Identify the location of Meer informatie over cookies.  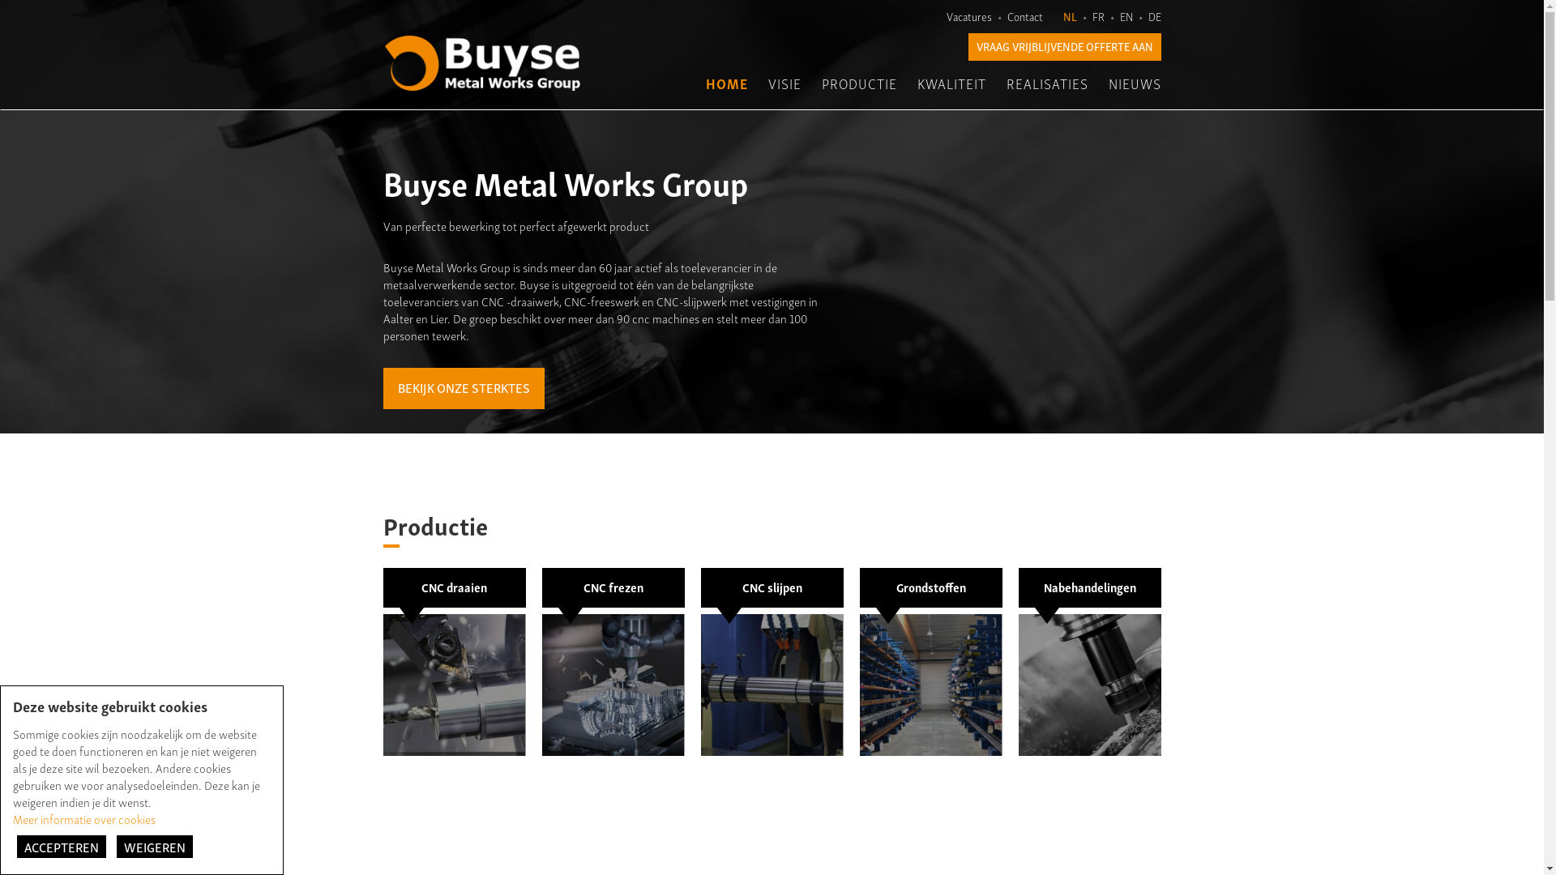
(84, 818).